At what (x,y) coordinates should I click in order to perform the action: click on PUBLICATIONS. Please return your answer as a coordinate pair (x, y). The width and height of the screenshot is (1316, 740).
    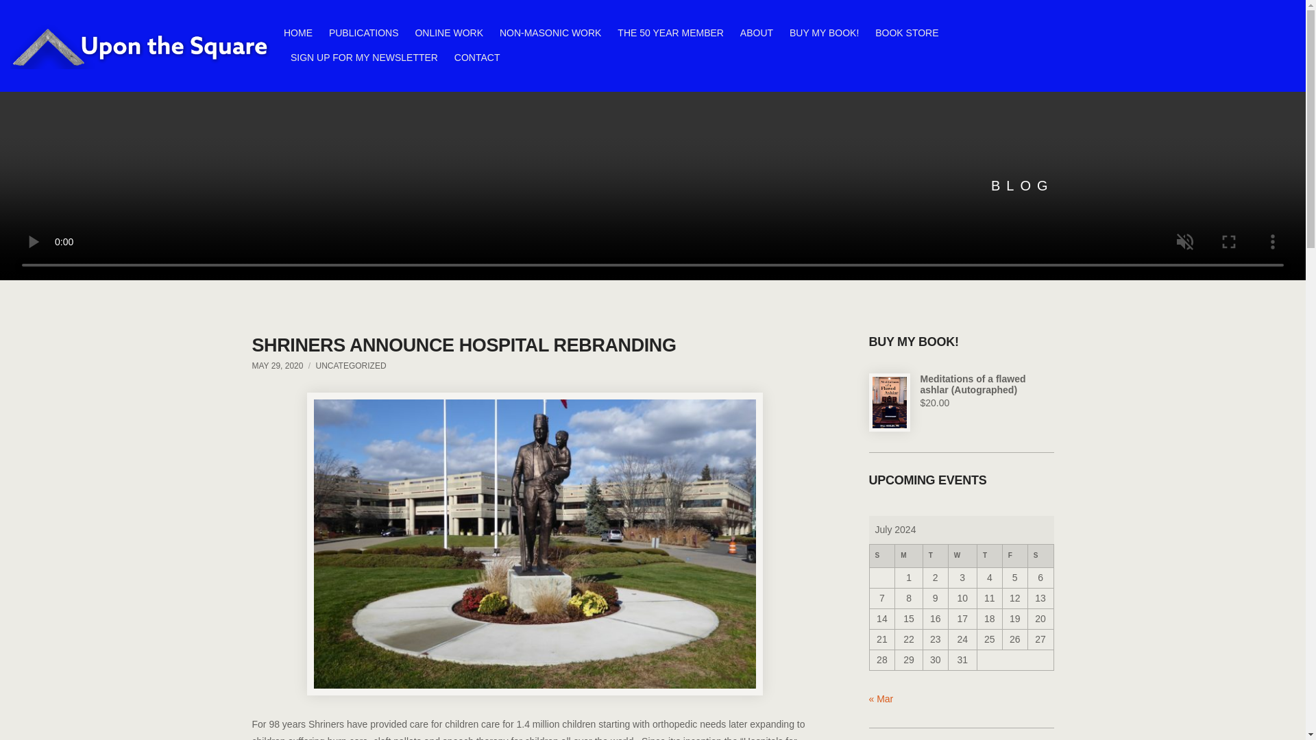
    Looking at the image, I should click on (363, 33).